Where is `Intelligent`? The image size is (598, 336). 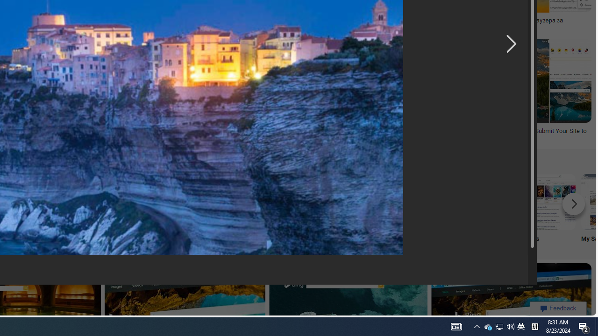
Intelligent is located at coordinates (301, 210).